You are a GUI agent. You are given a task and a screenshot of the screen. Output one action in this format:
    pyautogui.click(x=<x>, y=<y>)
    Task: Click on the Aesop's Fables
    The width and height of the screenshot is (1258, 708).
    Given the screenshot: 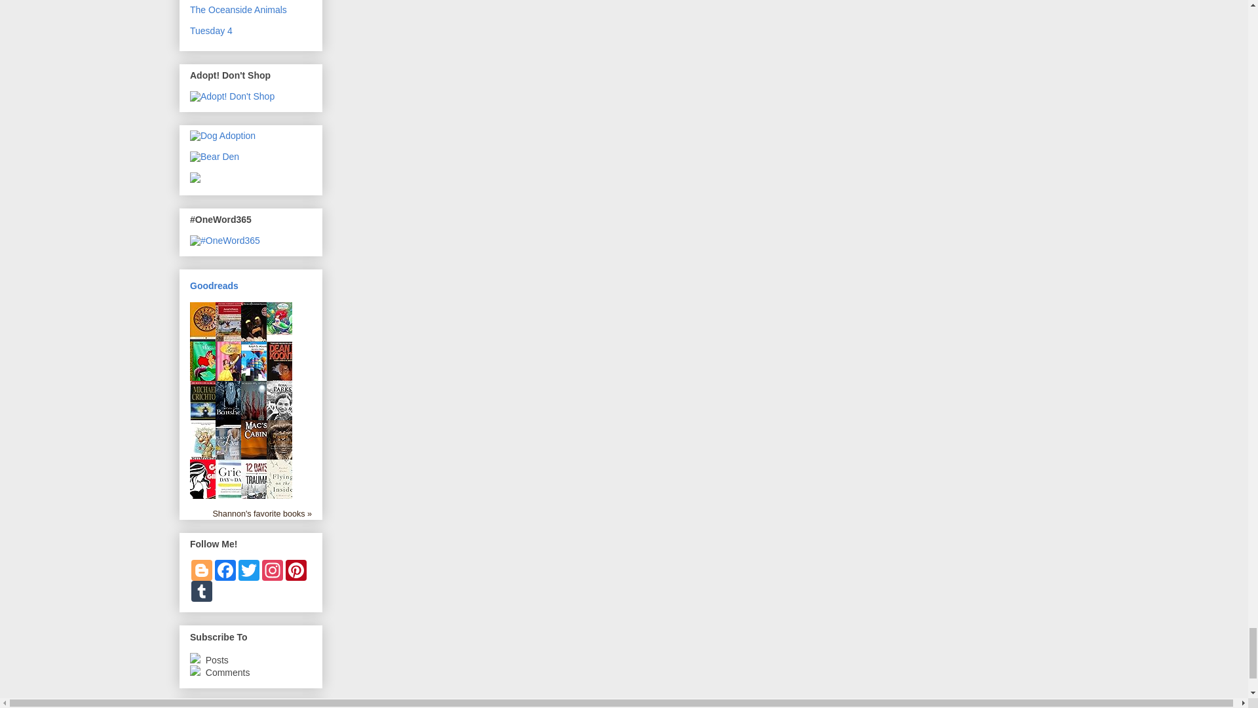 What is the action you would take?
    pyautogui.click(x=231, y=347)
    